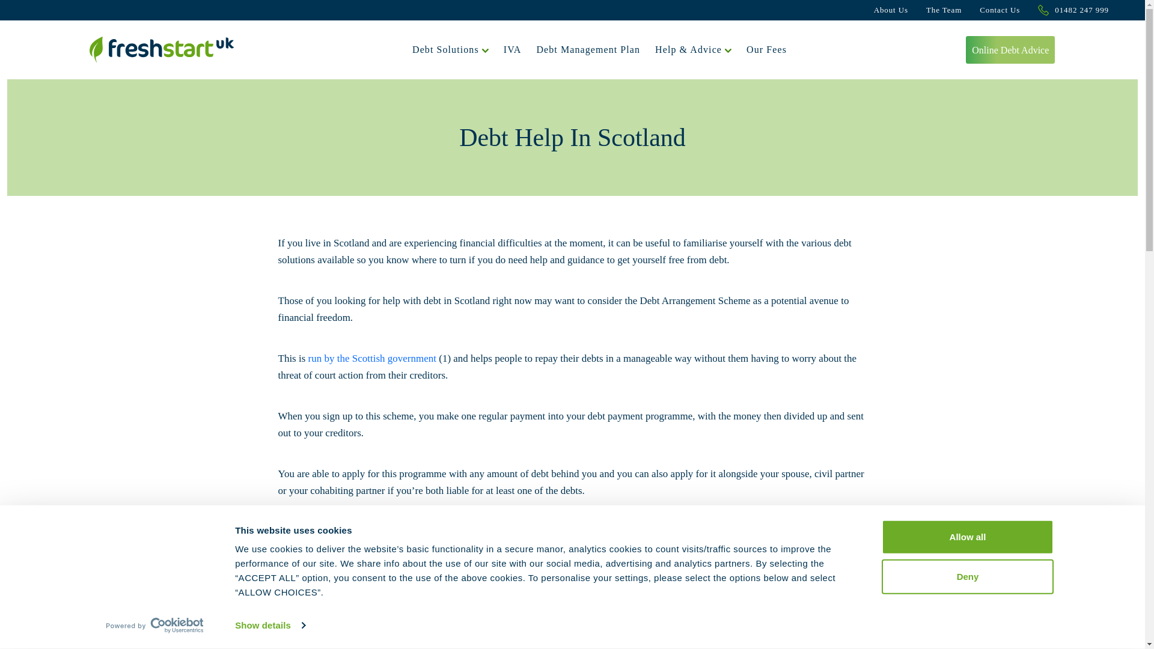  I want to click on Contact Us, so click(1000, 10).